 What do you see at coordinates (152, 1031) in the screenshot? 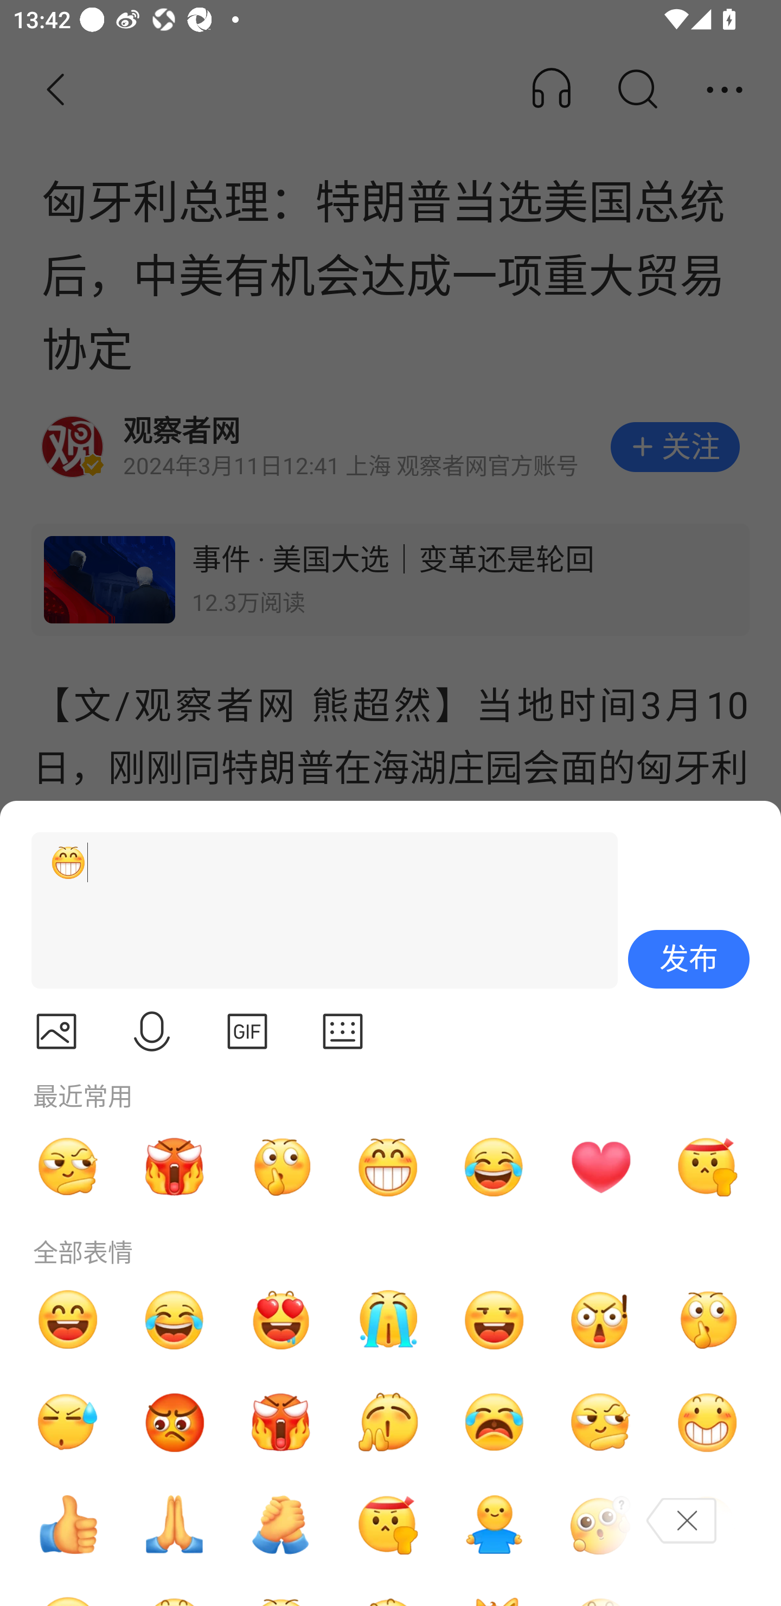
I see `` at bounding box center [152, 1031].